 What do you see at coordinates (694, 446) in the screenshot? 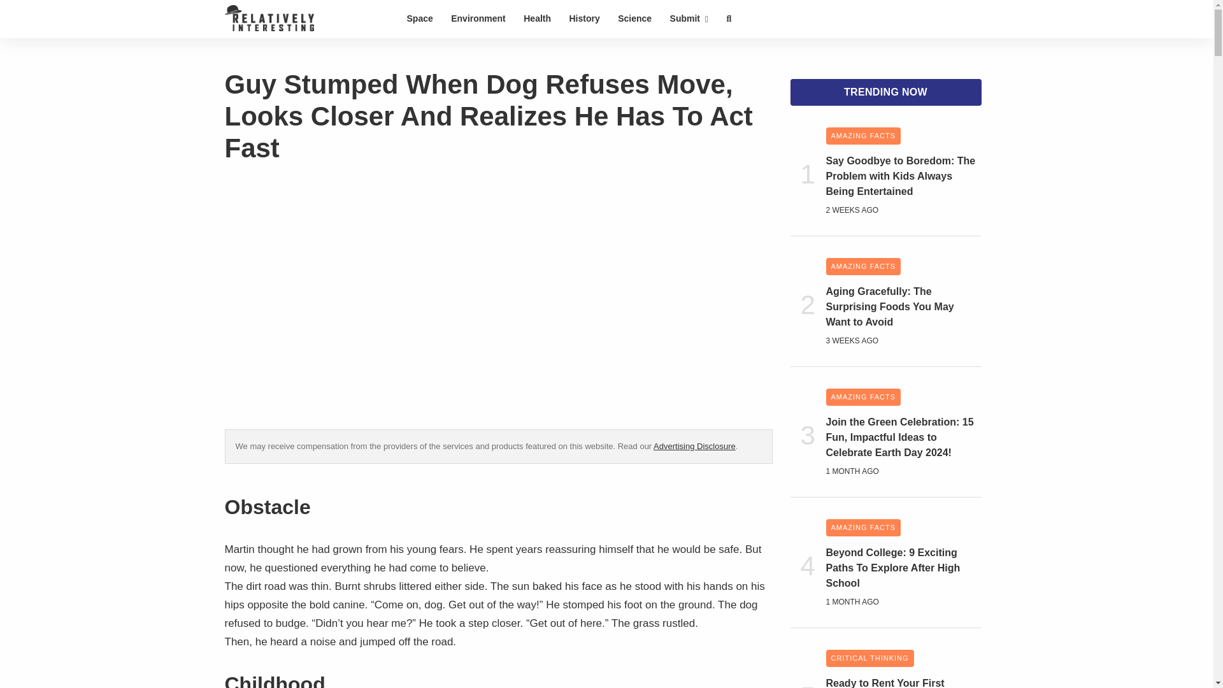
I see `Advertising Disclosure` at bounding box center [694, 446].